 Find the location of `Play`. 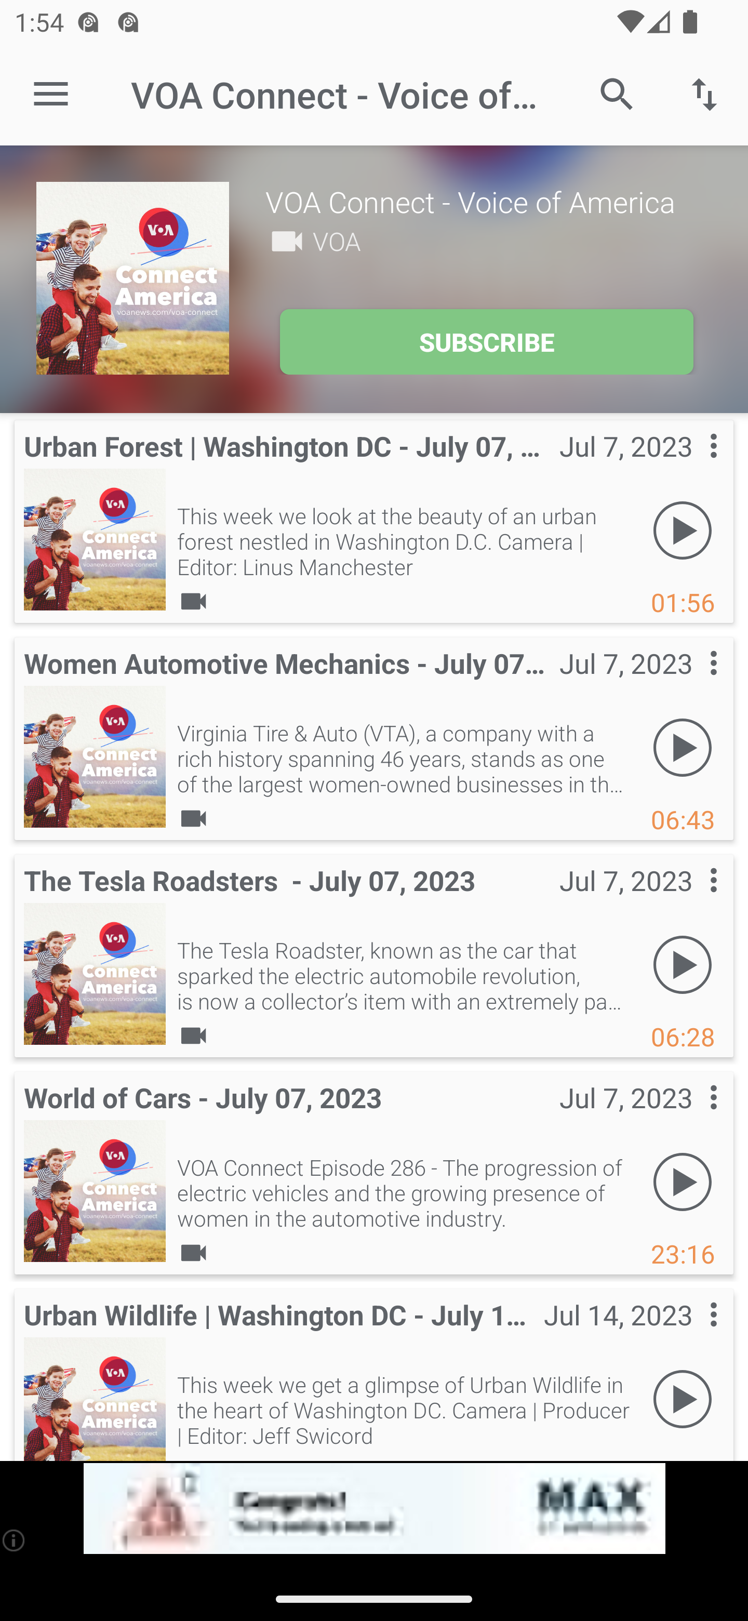

Play is located at coordinates (683, 531).